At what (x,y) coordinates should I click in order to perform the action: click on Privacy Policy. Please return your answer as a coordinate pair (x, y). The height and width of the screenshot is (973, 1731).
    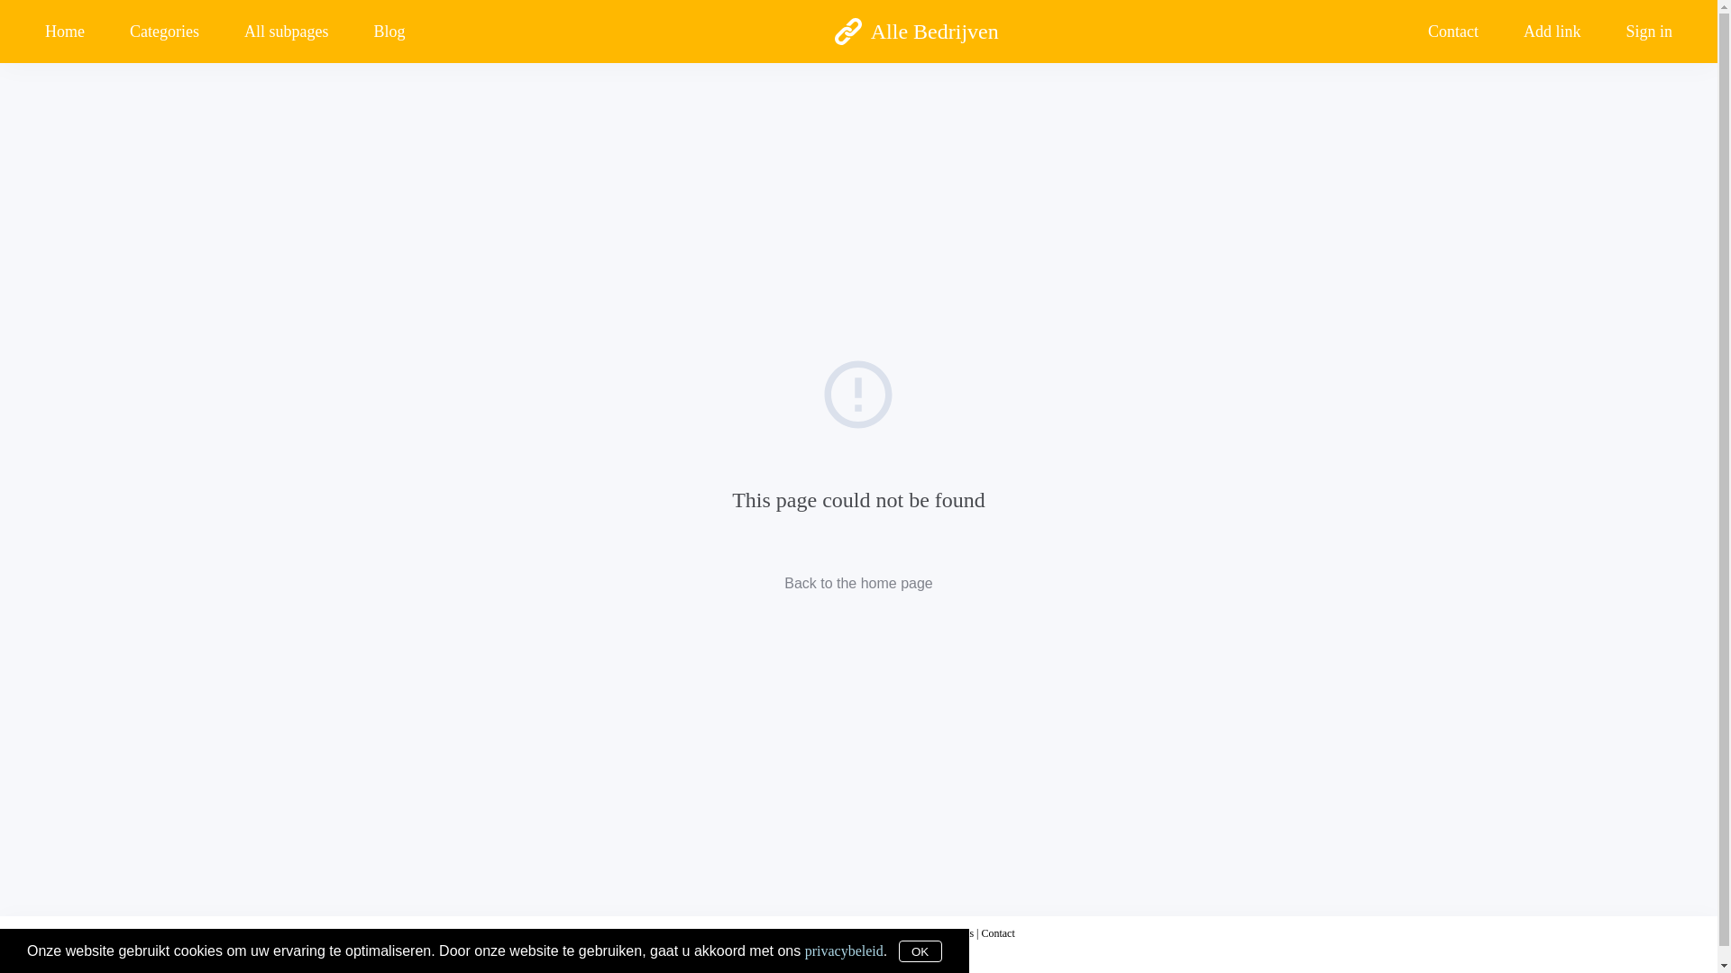
    Looking at the image, I should click on (847, 933).